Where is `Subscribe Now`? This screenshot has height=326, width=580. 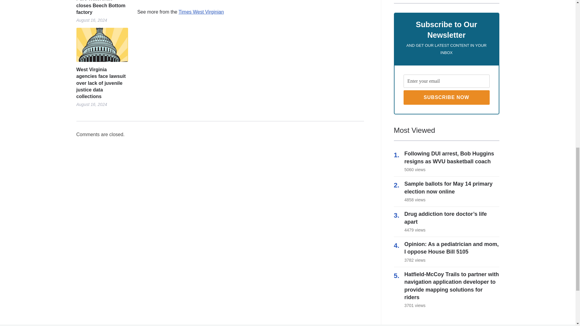 Subscribe Now is located at coordinates (446, 97).